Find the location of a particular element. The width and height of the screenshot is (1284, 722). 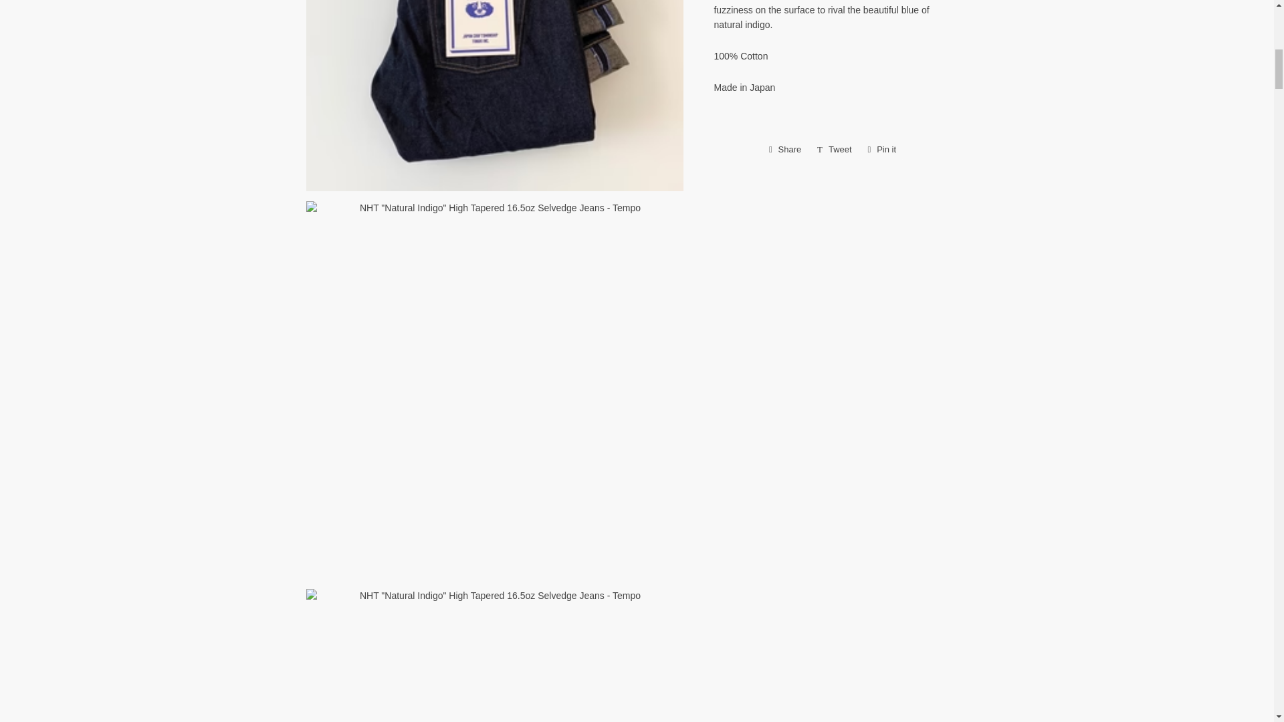

Share on Facebook is located at coordinates (785, 150).